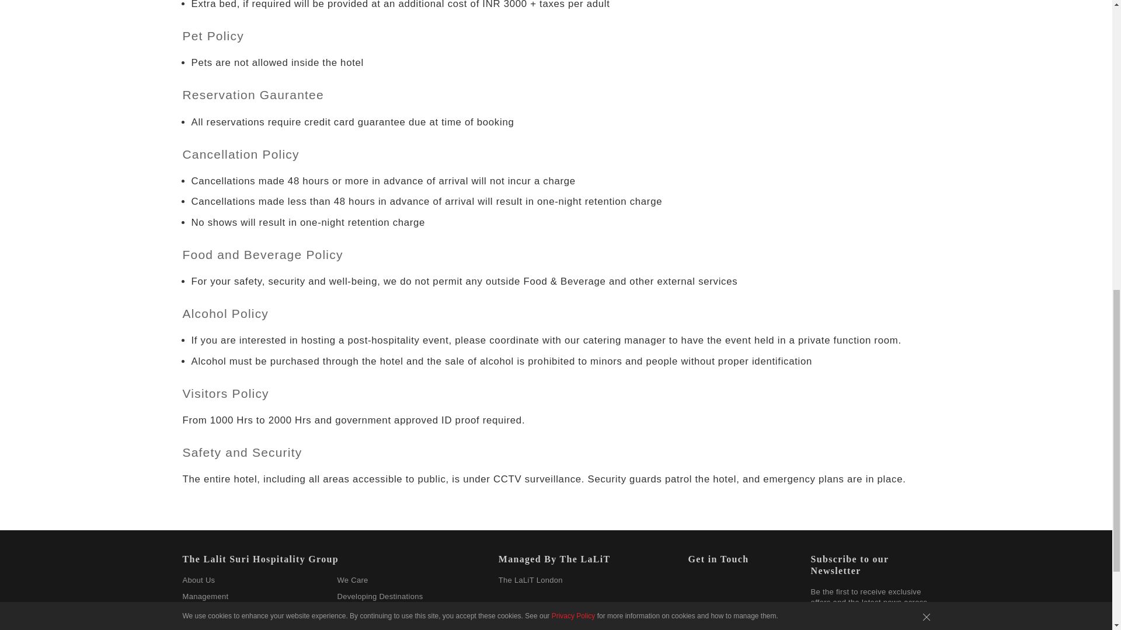 The height and width of the screenshot is (630, 1121). I want to click on About Us, so click(199, 580).